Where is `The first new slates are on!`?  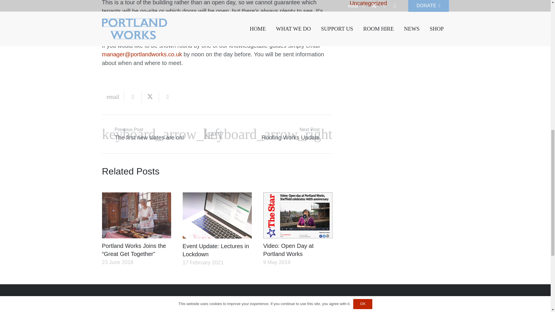 The first new slates are on! is located at coordinates (159, 134).